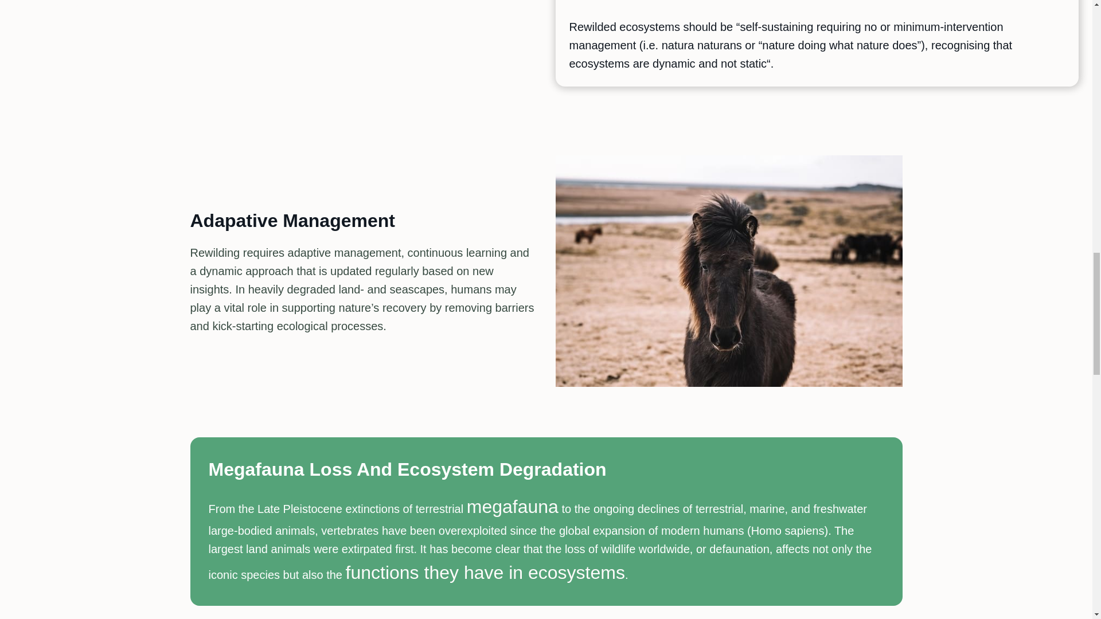 Image resolution: width=1101 pixels, height=619 pixels. I want to click on megafauna, so click(513, 508).